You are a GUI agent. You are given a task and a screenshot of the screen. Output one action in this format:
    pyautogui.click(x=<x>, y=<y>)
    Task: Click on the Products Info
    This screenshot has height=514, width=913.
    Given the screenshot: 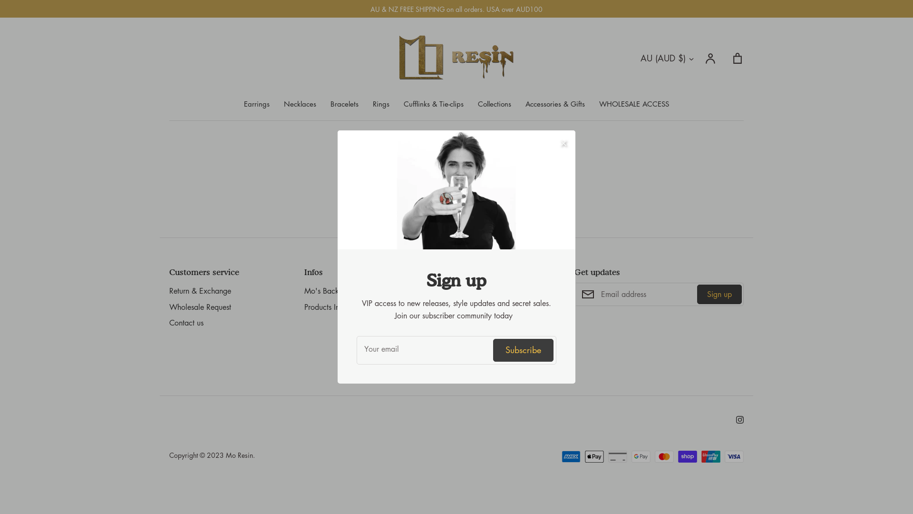 What is the action you would take?
    pyautogui.click(x=325, y=307)
    